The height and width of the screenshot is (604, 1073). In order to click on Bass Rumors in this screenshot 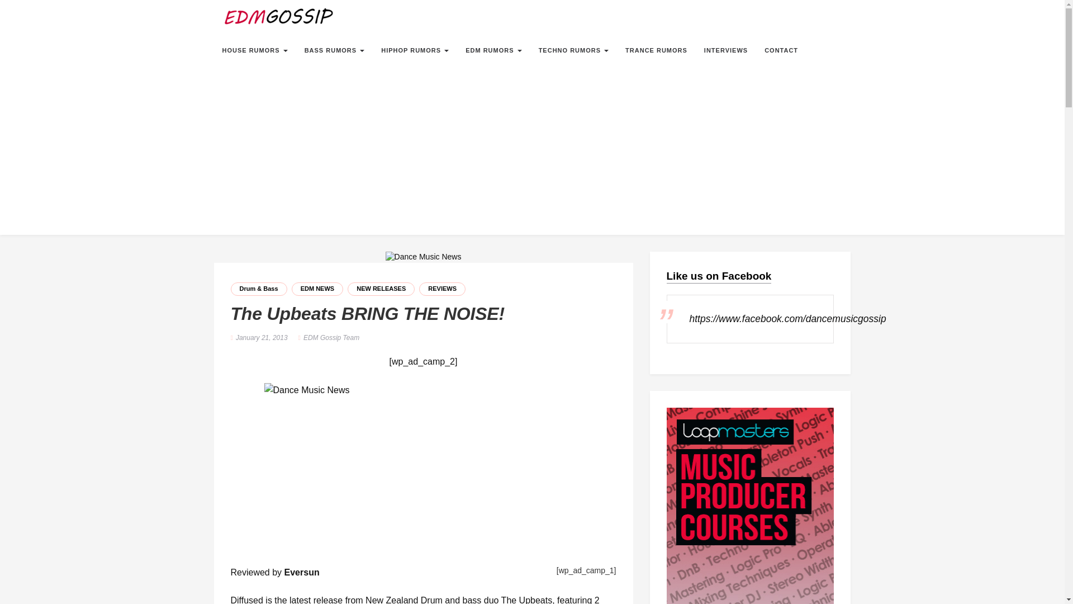, I will do `click(334, 50)`.